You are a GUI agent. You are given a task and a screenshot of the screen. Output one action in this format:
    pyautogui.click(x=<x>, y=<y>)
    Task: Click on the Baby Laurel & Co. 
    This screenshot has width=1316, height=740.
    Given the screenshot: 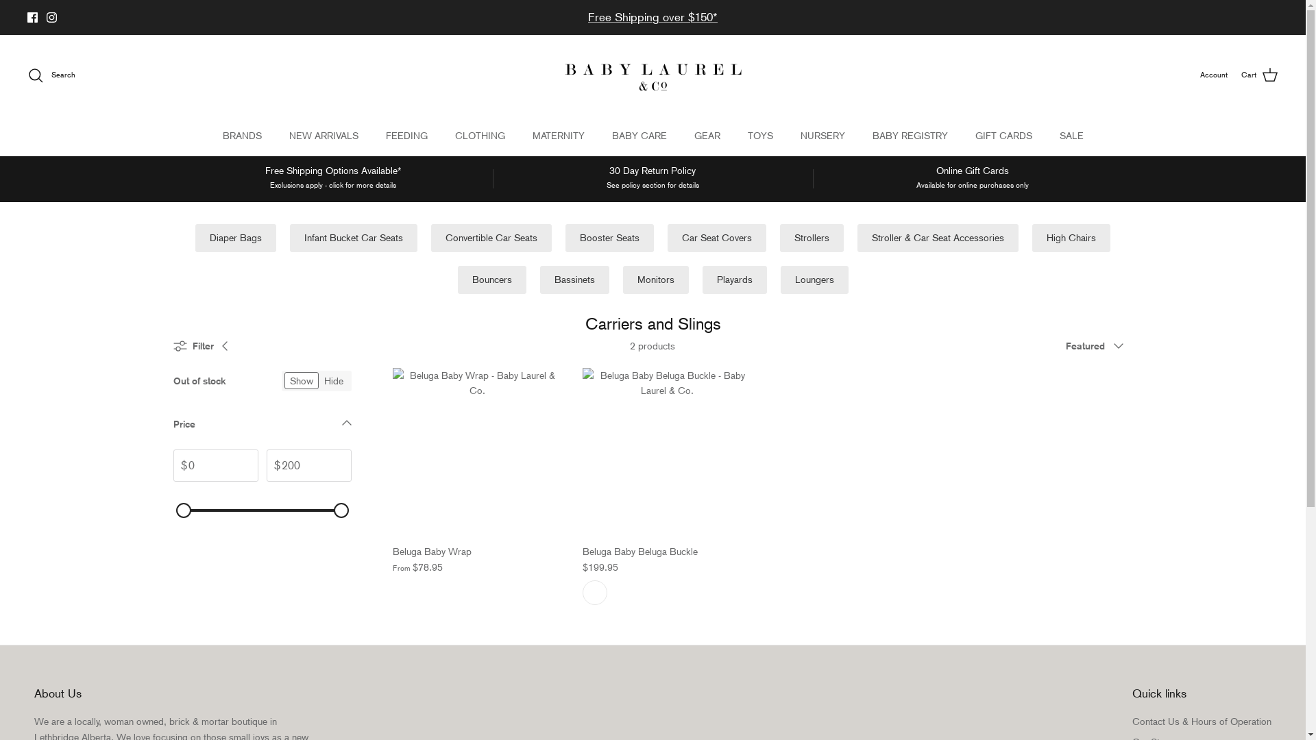 What is the action you would take?
    pyautogui.click(x=653, y=75)
    